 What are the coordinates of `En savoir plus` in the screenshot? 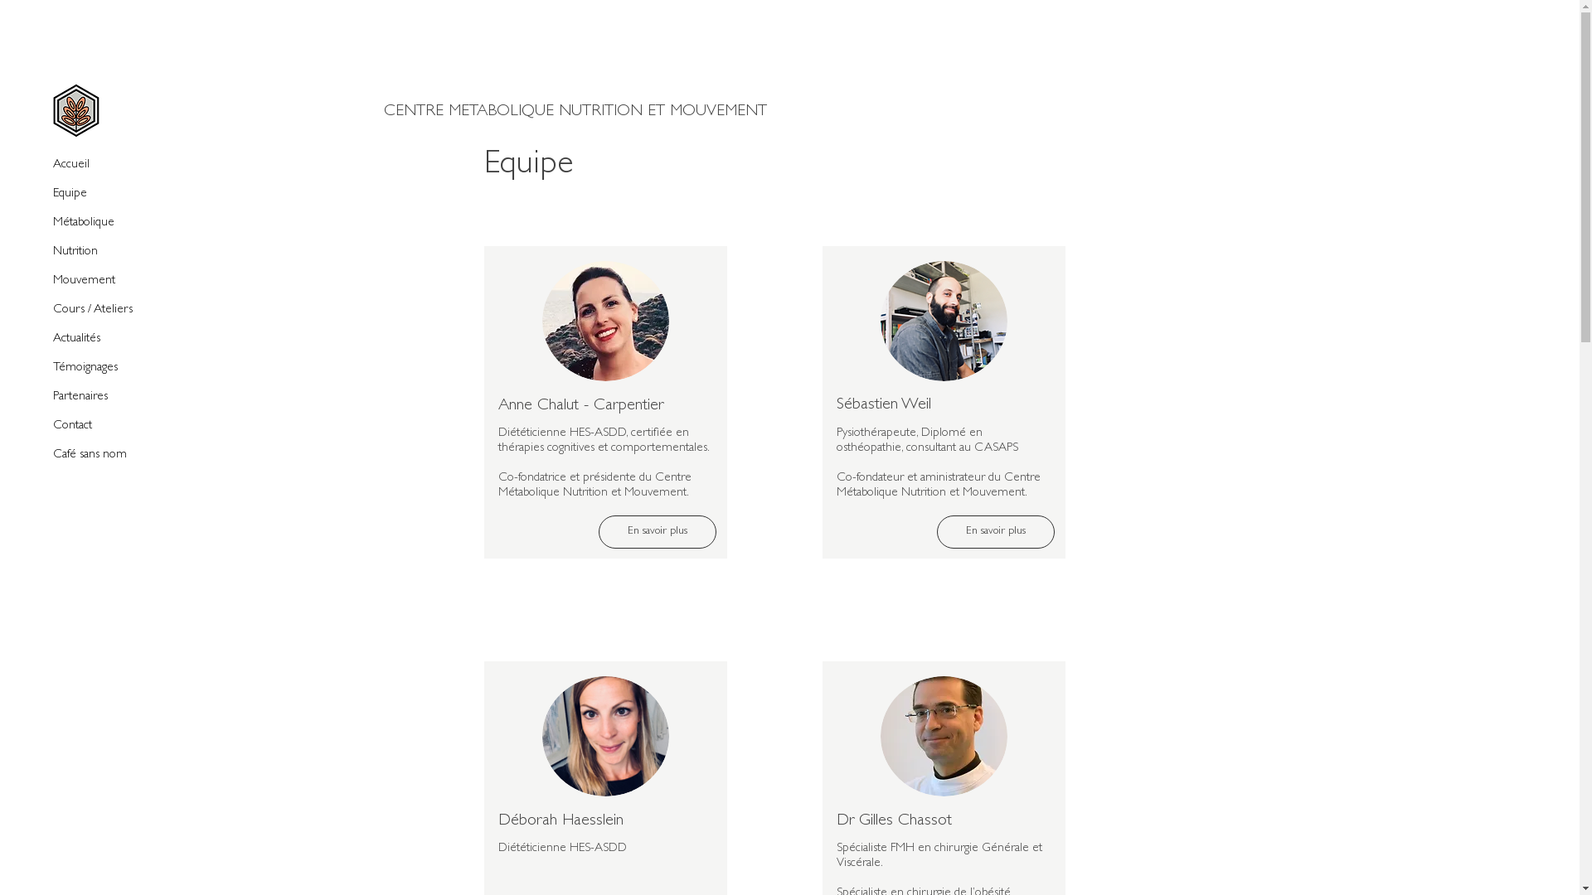 It's located at (658, 532).